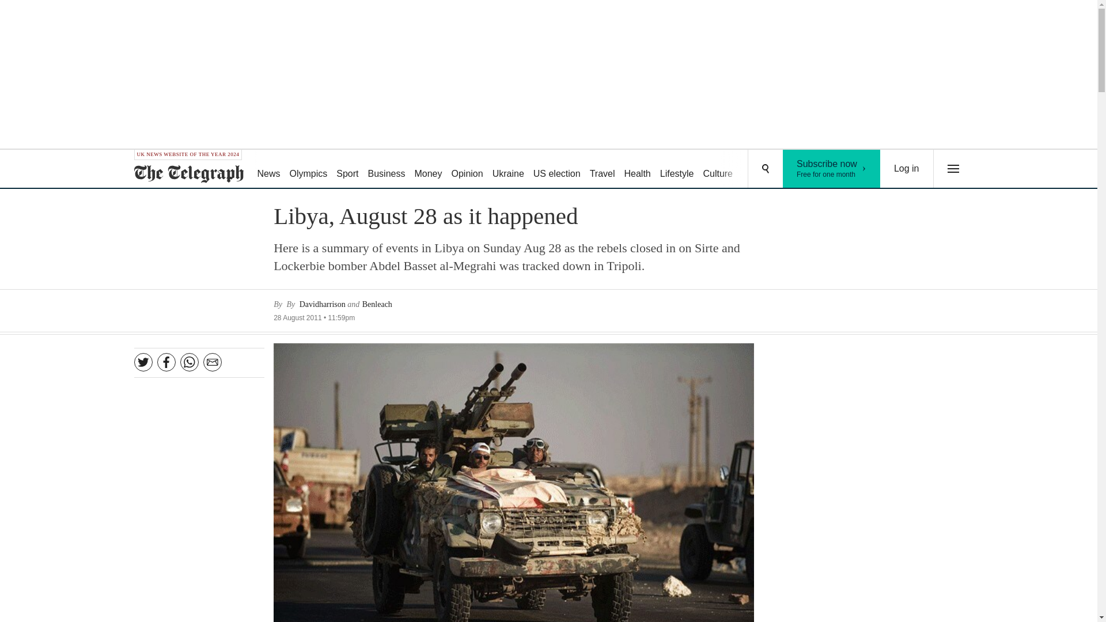 The width and height of the screenshot is (1106, 622). I want to click on Health, so click(758, 169).